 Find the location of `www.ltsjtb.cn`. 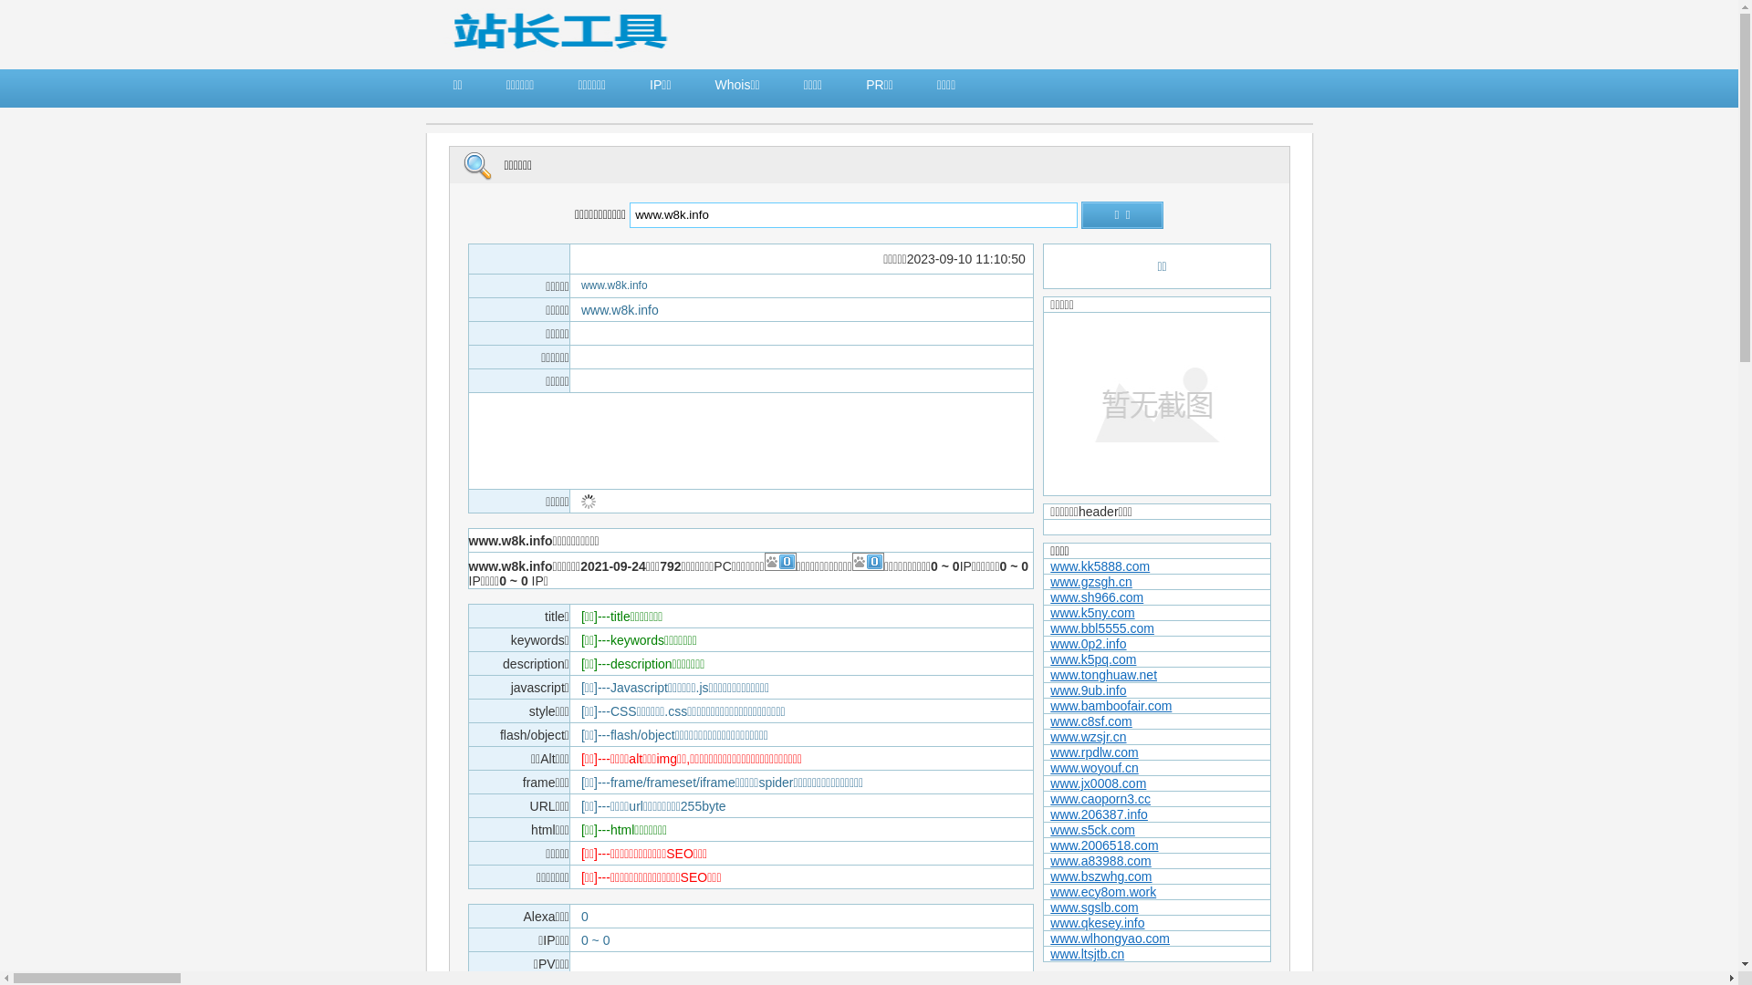

www.ltsjtb.cn is located at coordinates (1088, 954).